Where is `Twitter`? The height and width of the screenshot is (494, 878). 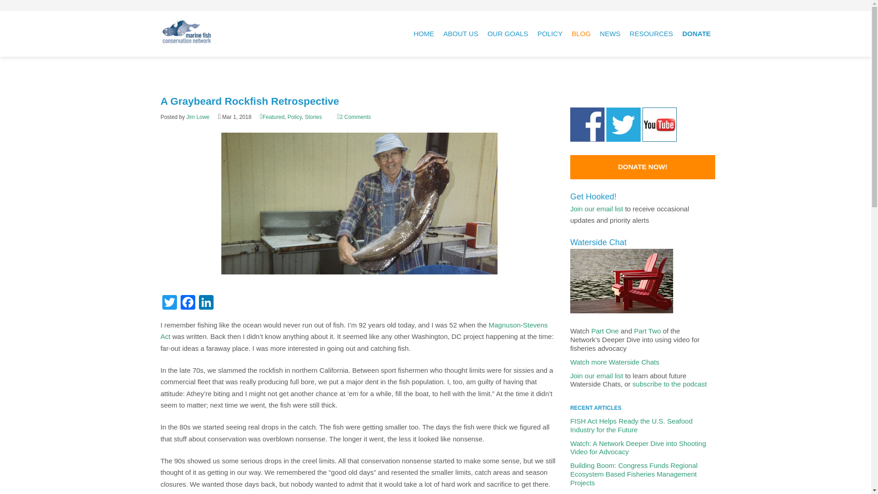 Twitter is located at coordinates (170, 303).